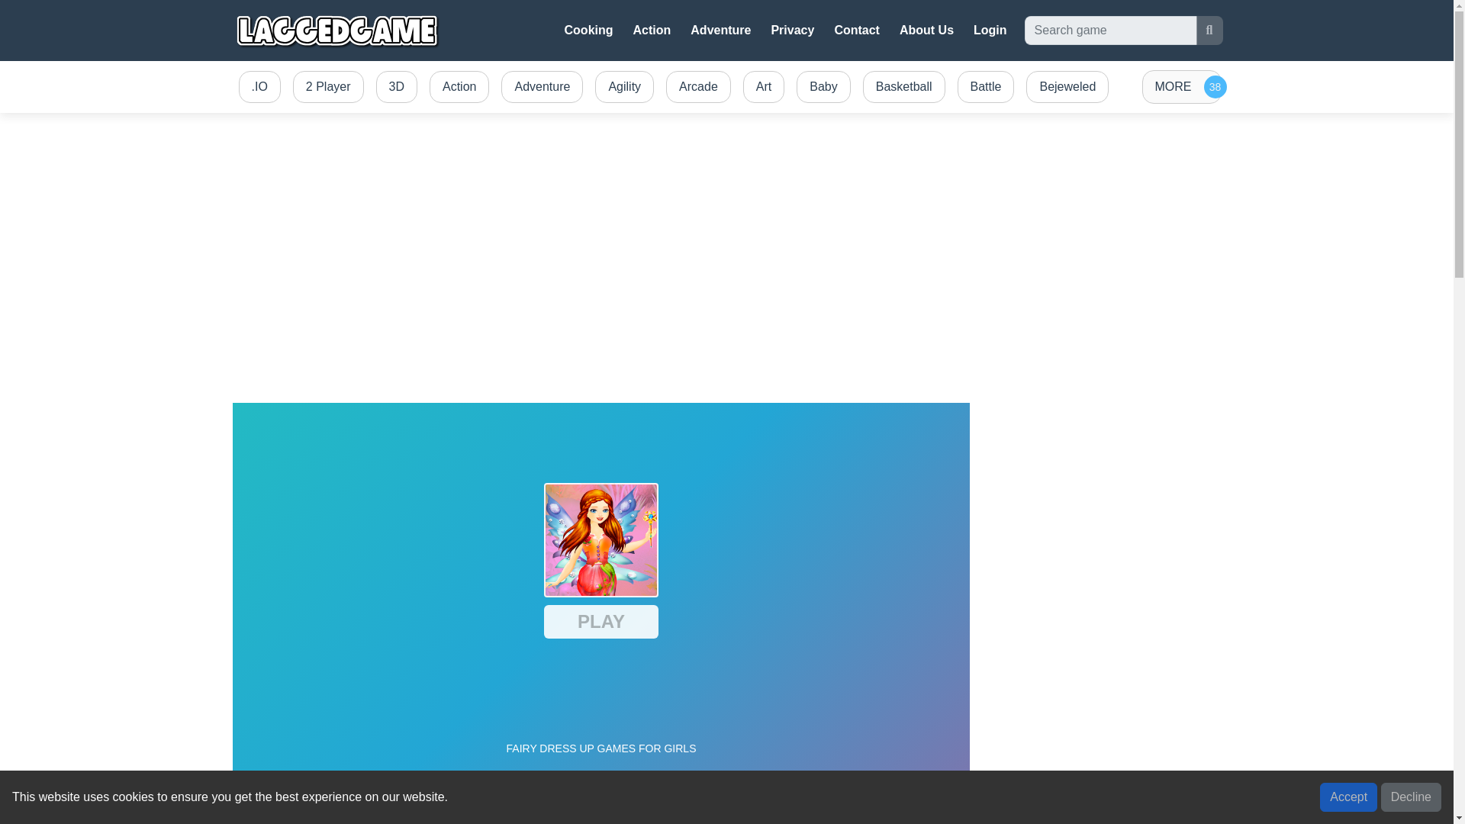  Describe the element at coordinates (698, 87) in the screenshot. I see `Arcade` at that location.